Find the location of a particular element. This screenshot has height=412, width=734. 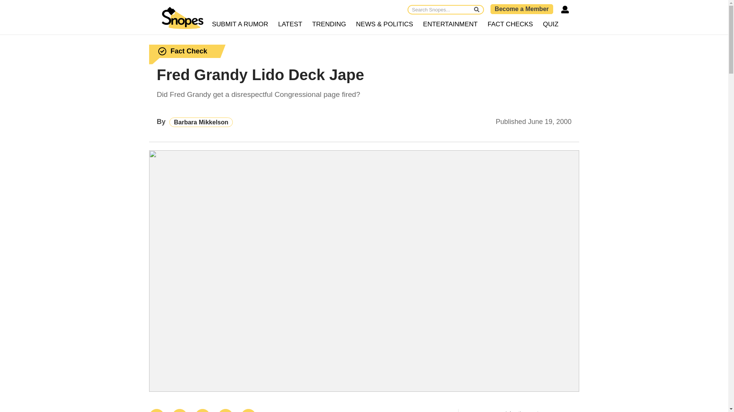

ENTERTAINMENT is located at coordinates (450, 24).